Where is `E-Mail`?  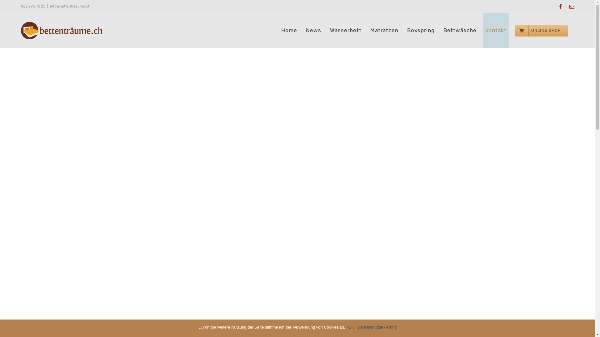
E-Mail is located at coordinates (572, 7).